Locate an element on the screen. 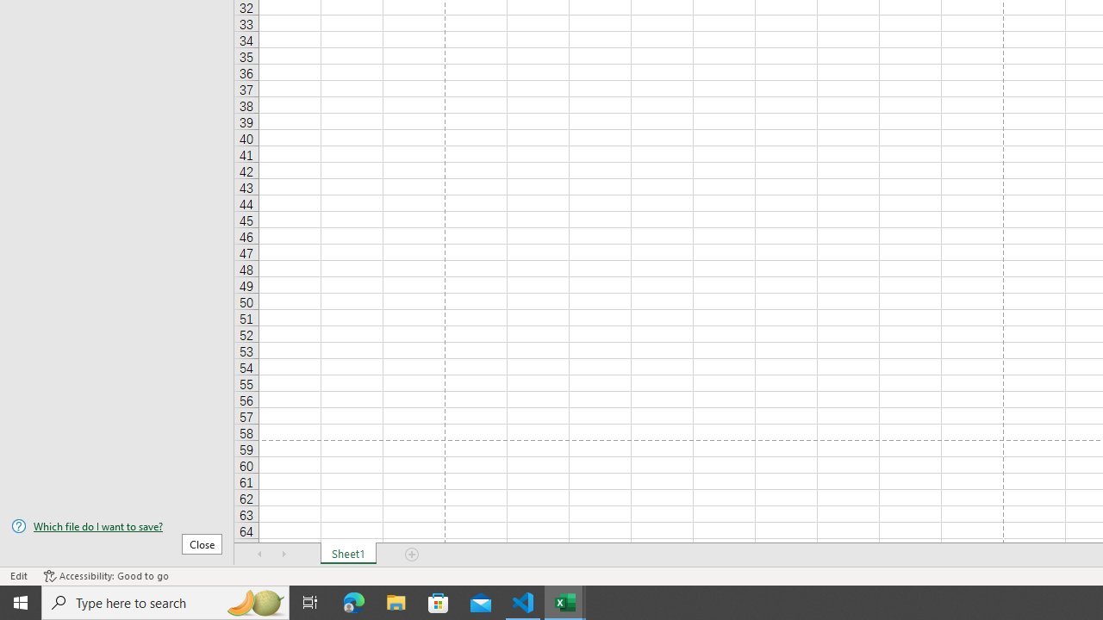  Visual Studio Code - 1 running window is located at coordinates (523, 603).